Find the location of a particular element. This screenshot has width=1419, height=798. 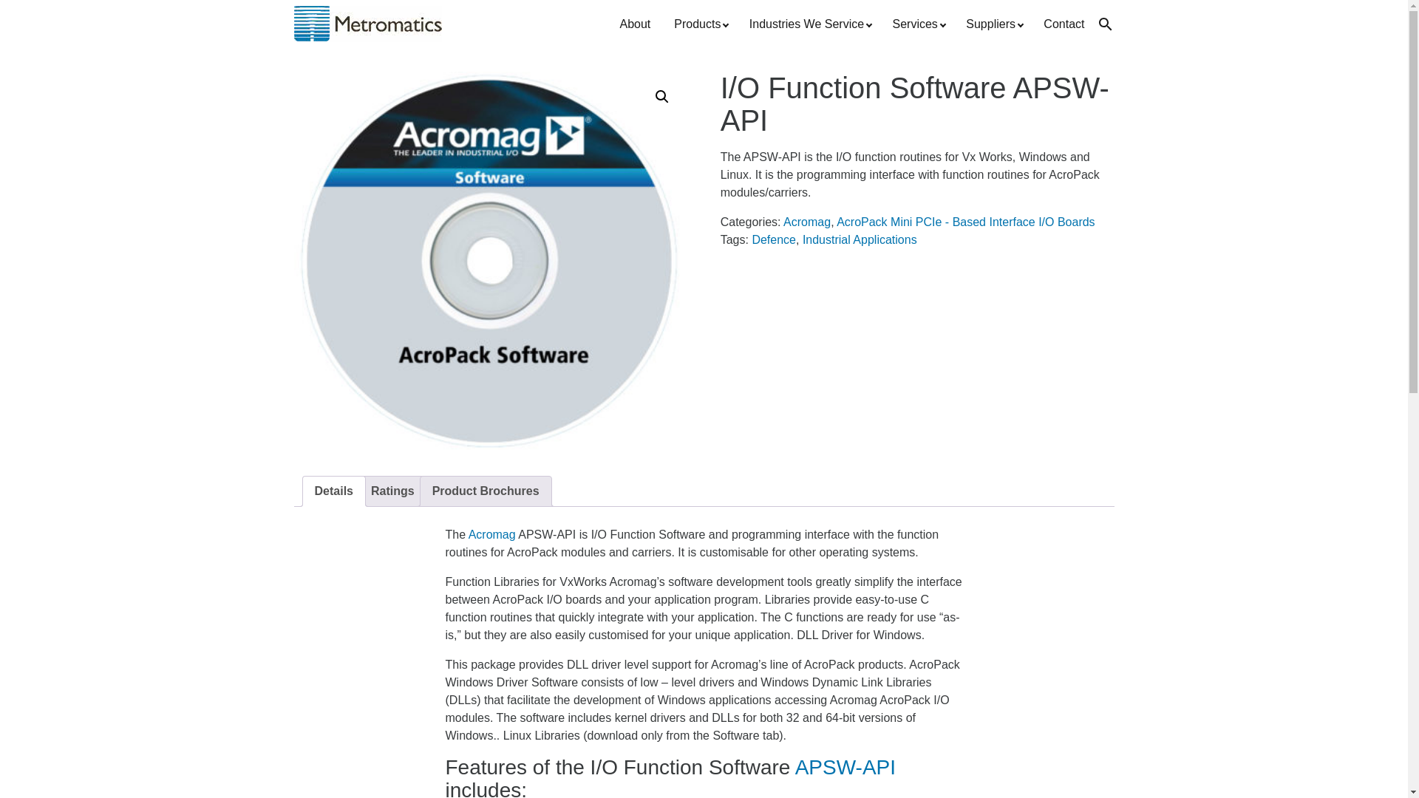

About is located at coordinates (634, 23).